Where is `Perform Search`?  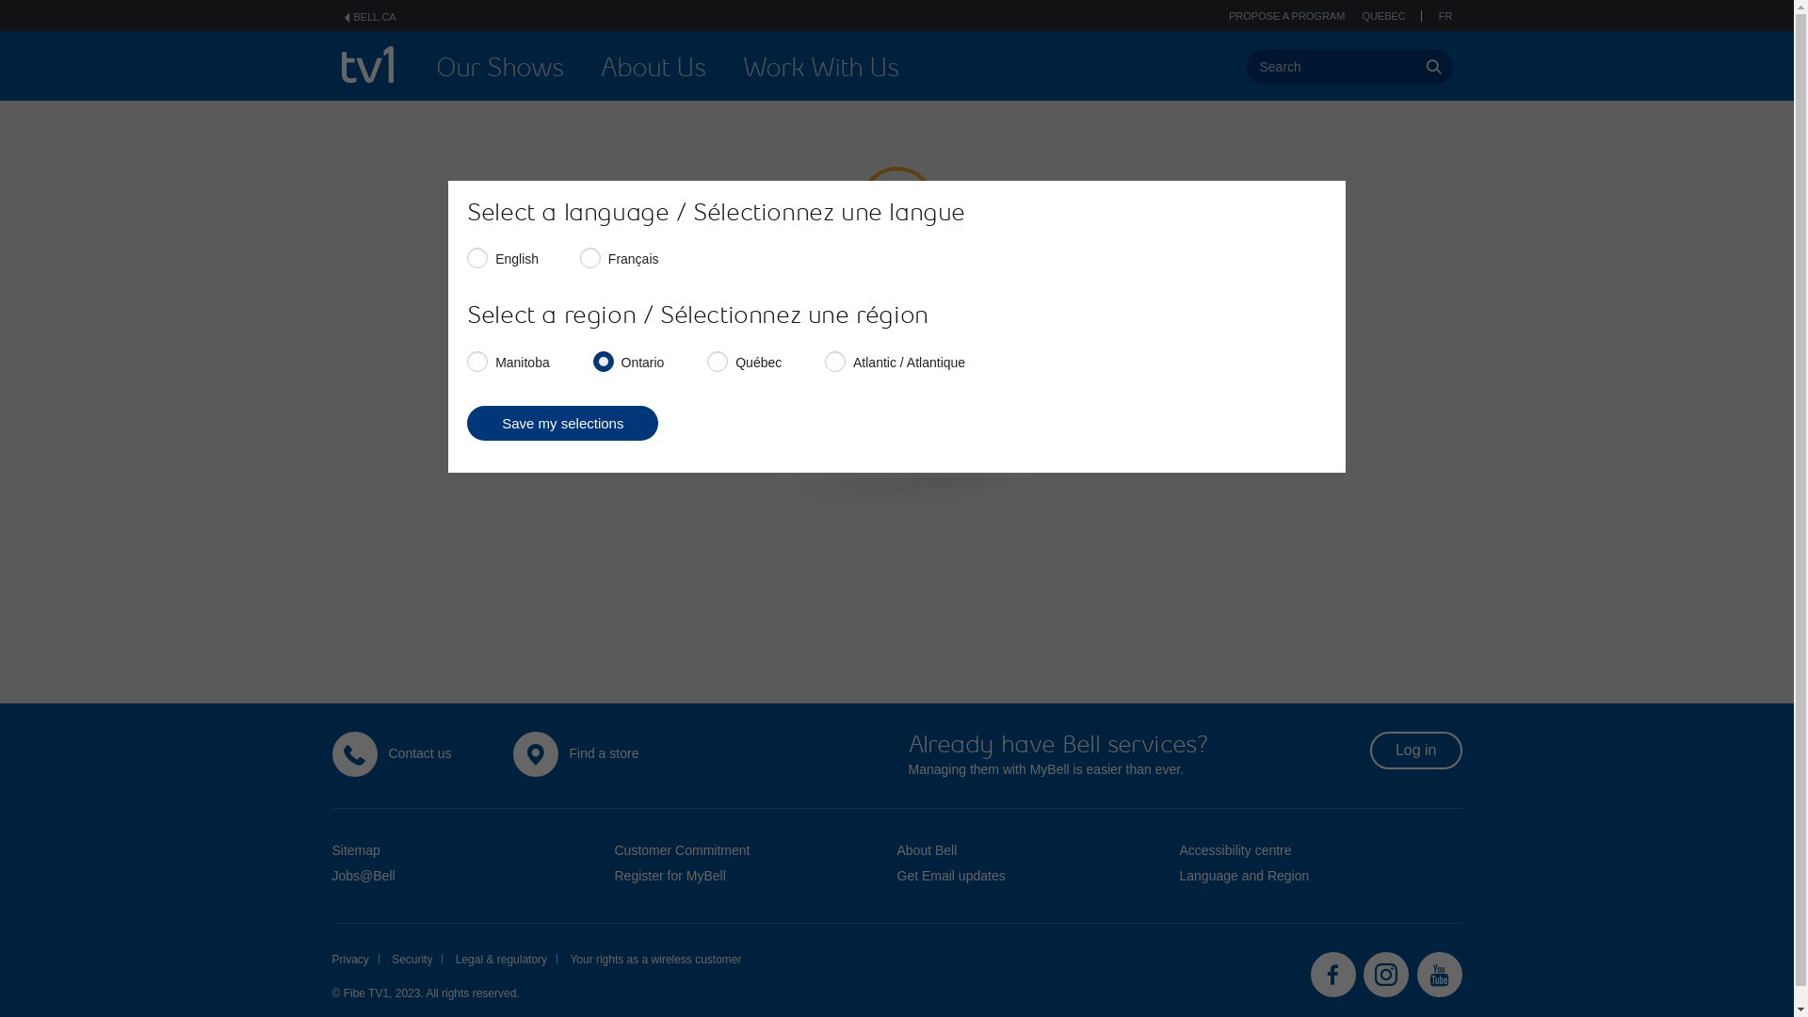
Perform Search is located at coordinates (1433, 67).